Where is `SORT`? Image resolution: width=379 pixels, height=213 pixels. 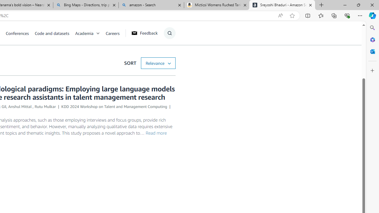 SORT is located at coordinates (158, 63).